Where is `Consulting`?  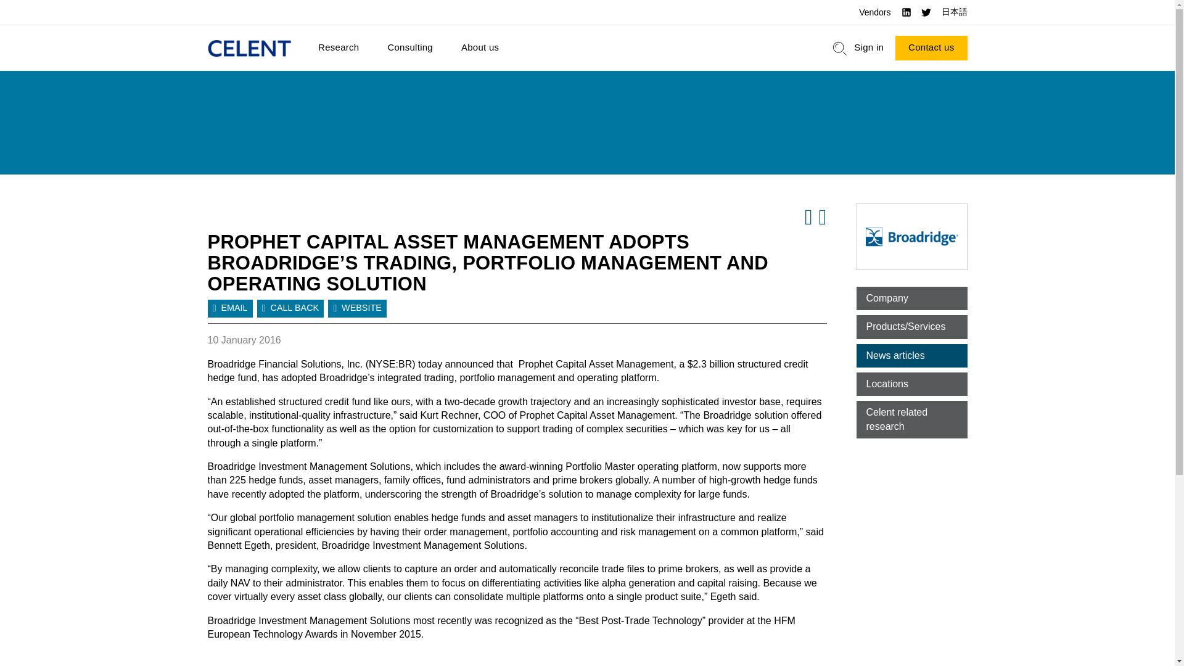
Consulting is located at coordinates (409, 48).